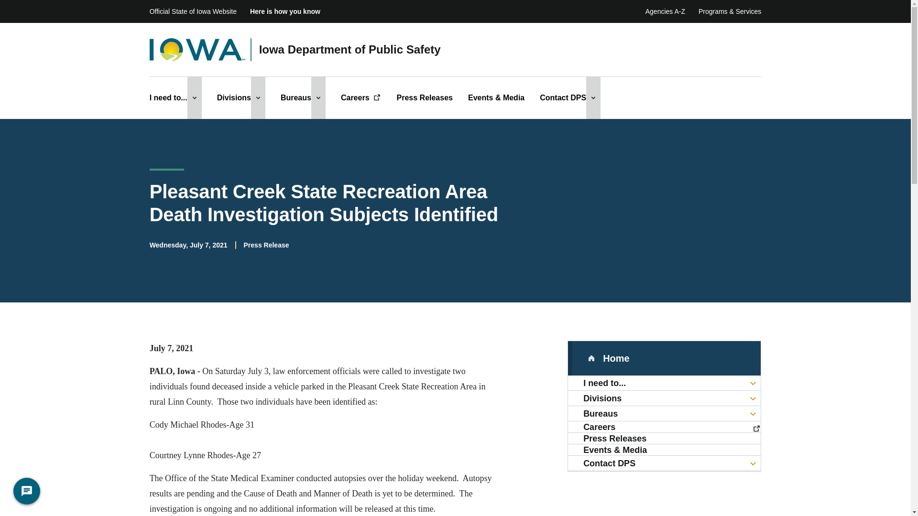 This screenshot has width=918, height=516. I want to click on Careers, so click(361, 97).